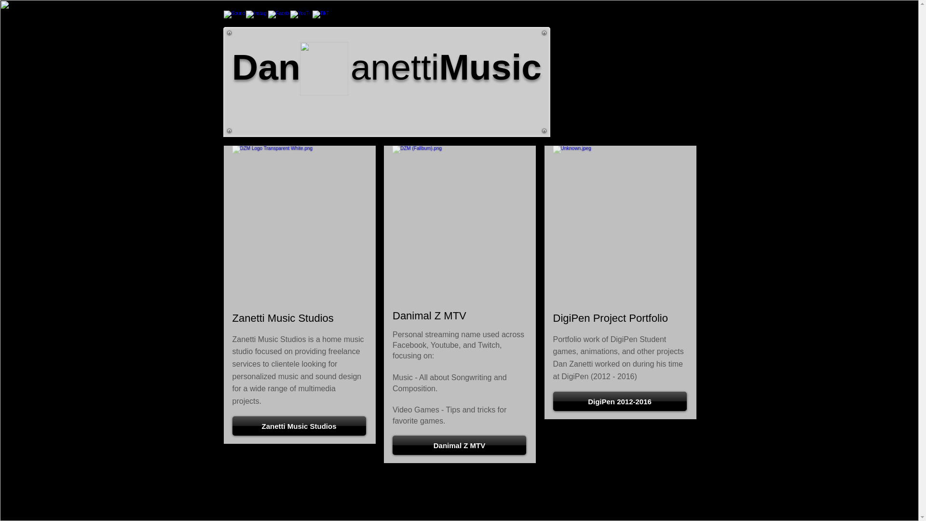 The height and width of the screenshot is (521, 926). What do you see at coordinates (324, 69) in the screenshot?
I see `DZM Logo Transparent.png` at bounding box center [324, 69].